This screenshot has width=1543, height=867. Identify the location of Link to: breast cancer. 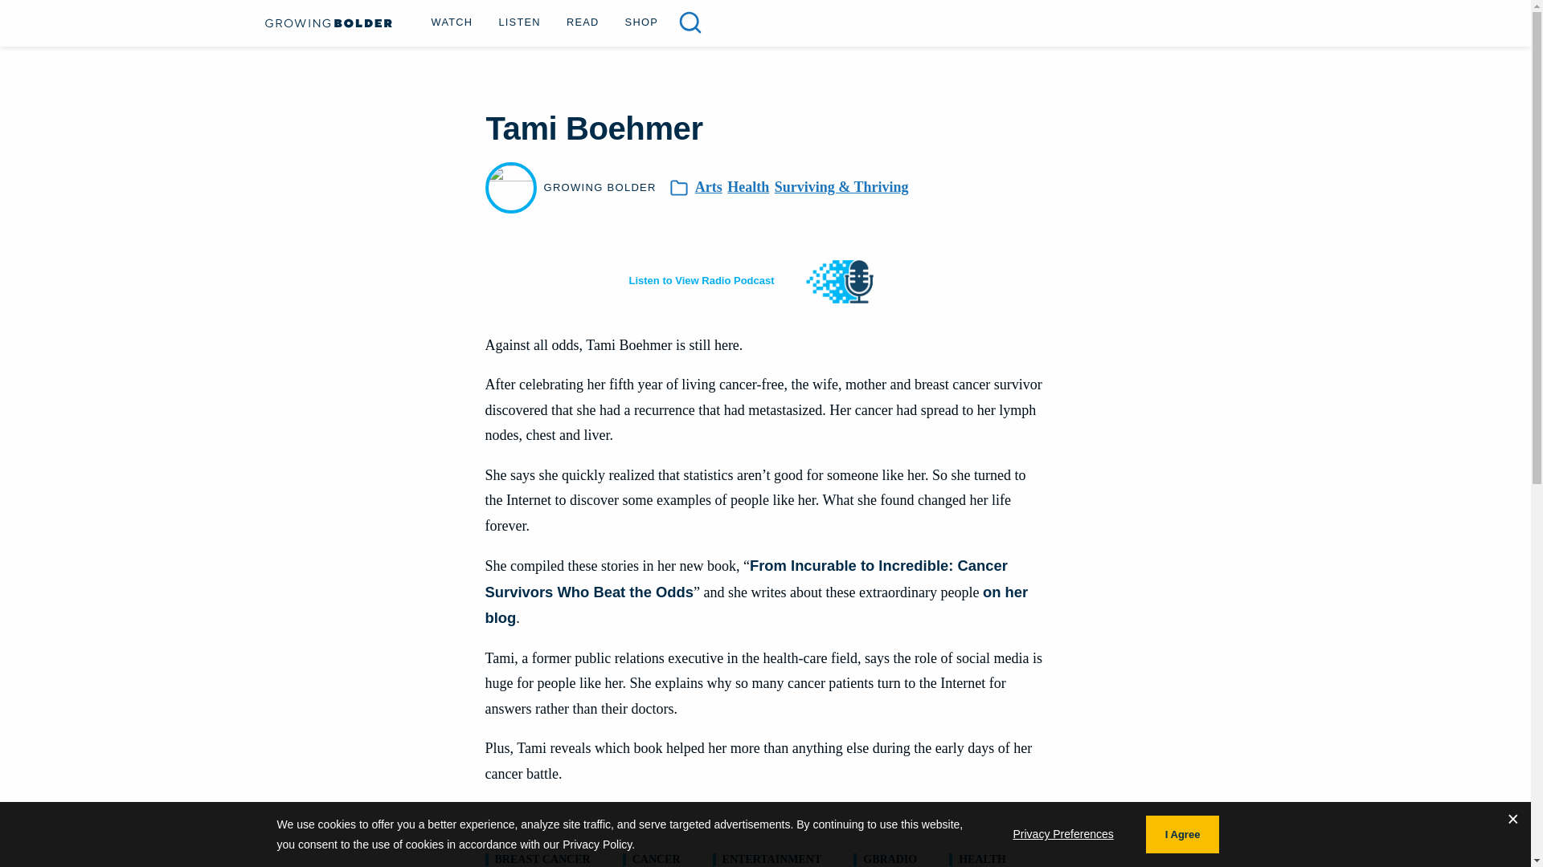
(543, 859).